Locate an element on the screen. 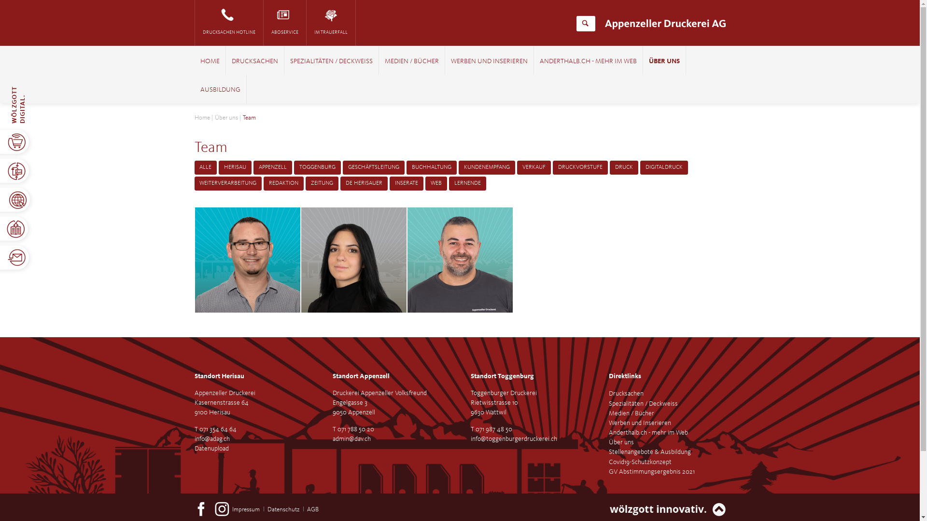  Covid19-Schutzkonzept is located at coordinates (640, 462).